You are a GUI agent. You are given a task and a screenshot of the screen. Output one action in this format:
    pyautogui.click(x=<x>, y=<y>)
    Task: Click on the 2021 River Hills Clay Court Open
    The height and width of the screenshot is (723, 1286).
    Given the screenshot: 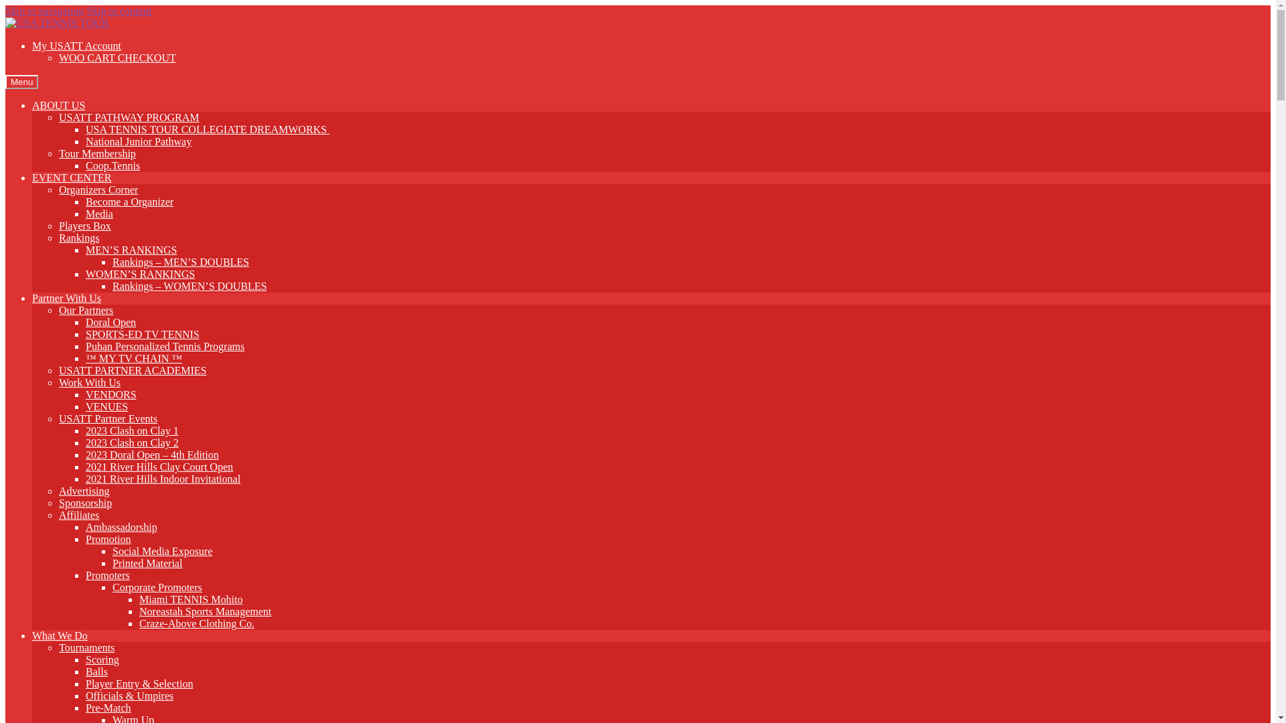 What is the action you would take?
    pyautogui.click(x=159, y=467)
    